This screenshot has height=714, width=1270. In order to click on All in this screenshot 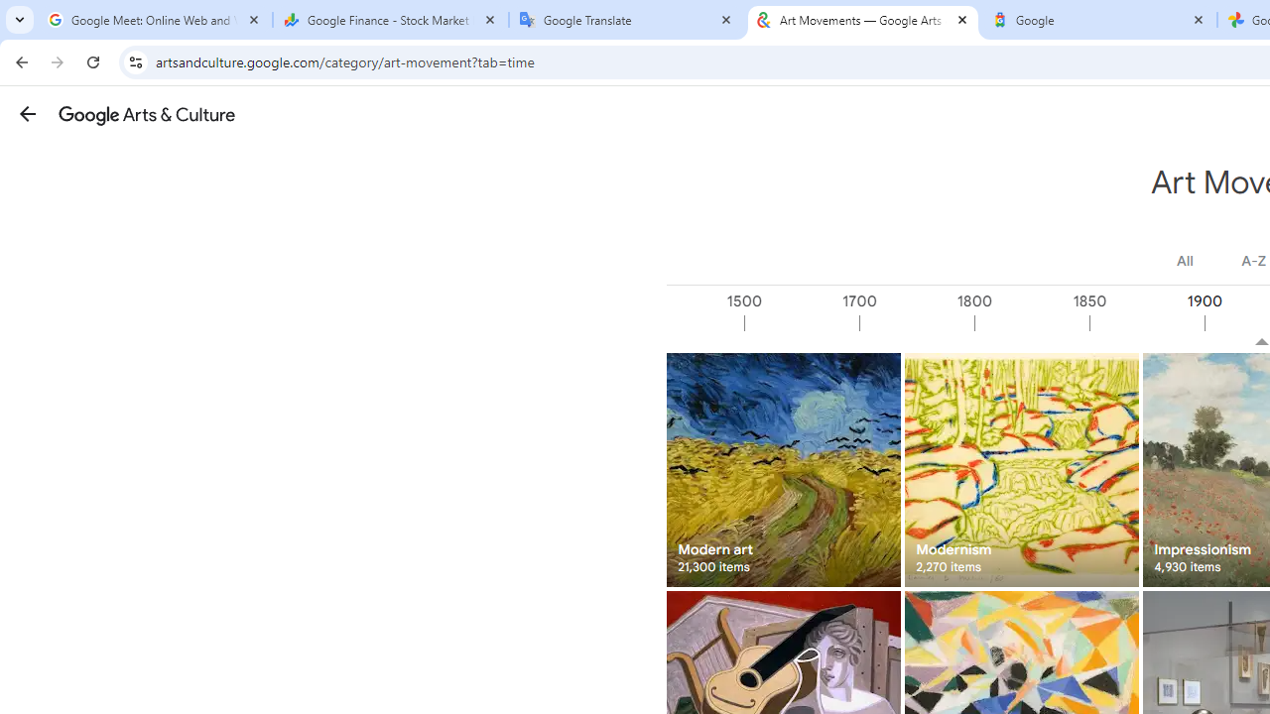, I will do `click(1185, 261)`.